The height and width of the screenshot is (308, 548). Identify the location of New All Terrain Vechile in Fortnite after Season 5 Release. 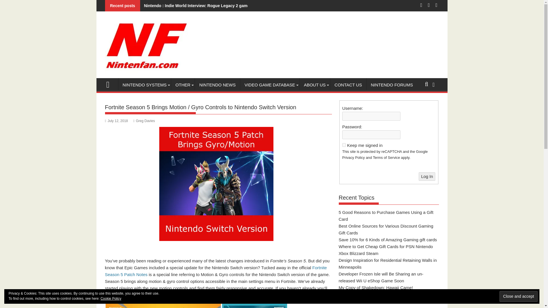
(163, 306).